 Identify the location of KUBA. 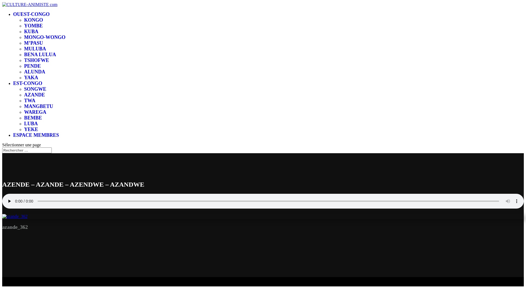
(31, 32).